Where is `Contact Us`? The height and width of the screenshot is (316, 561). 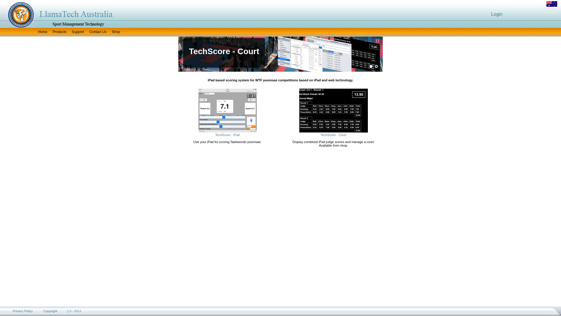 Contact Us is located at coordinates (98, 32).